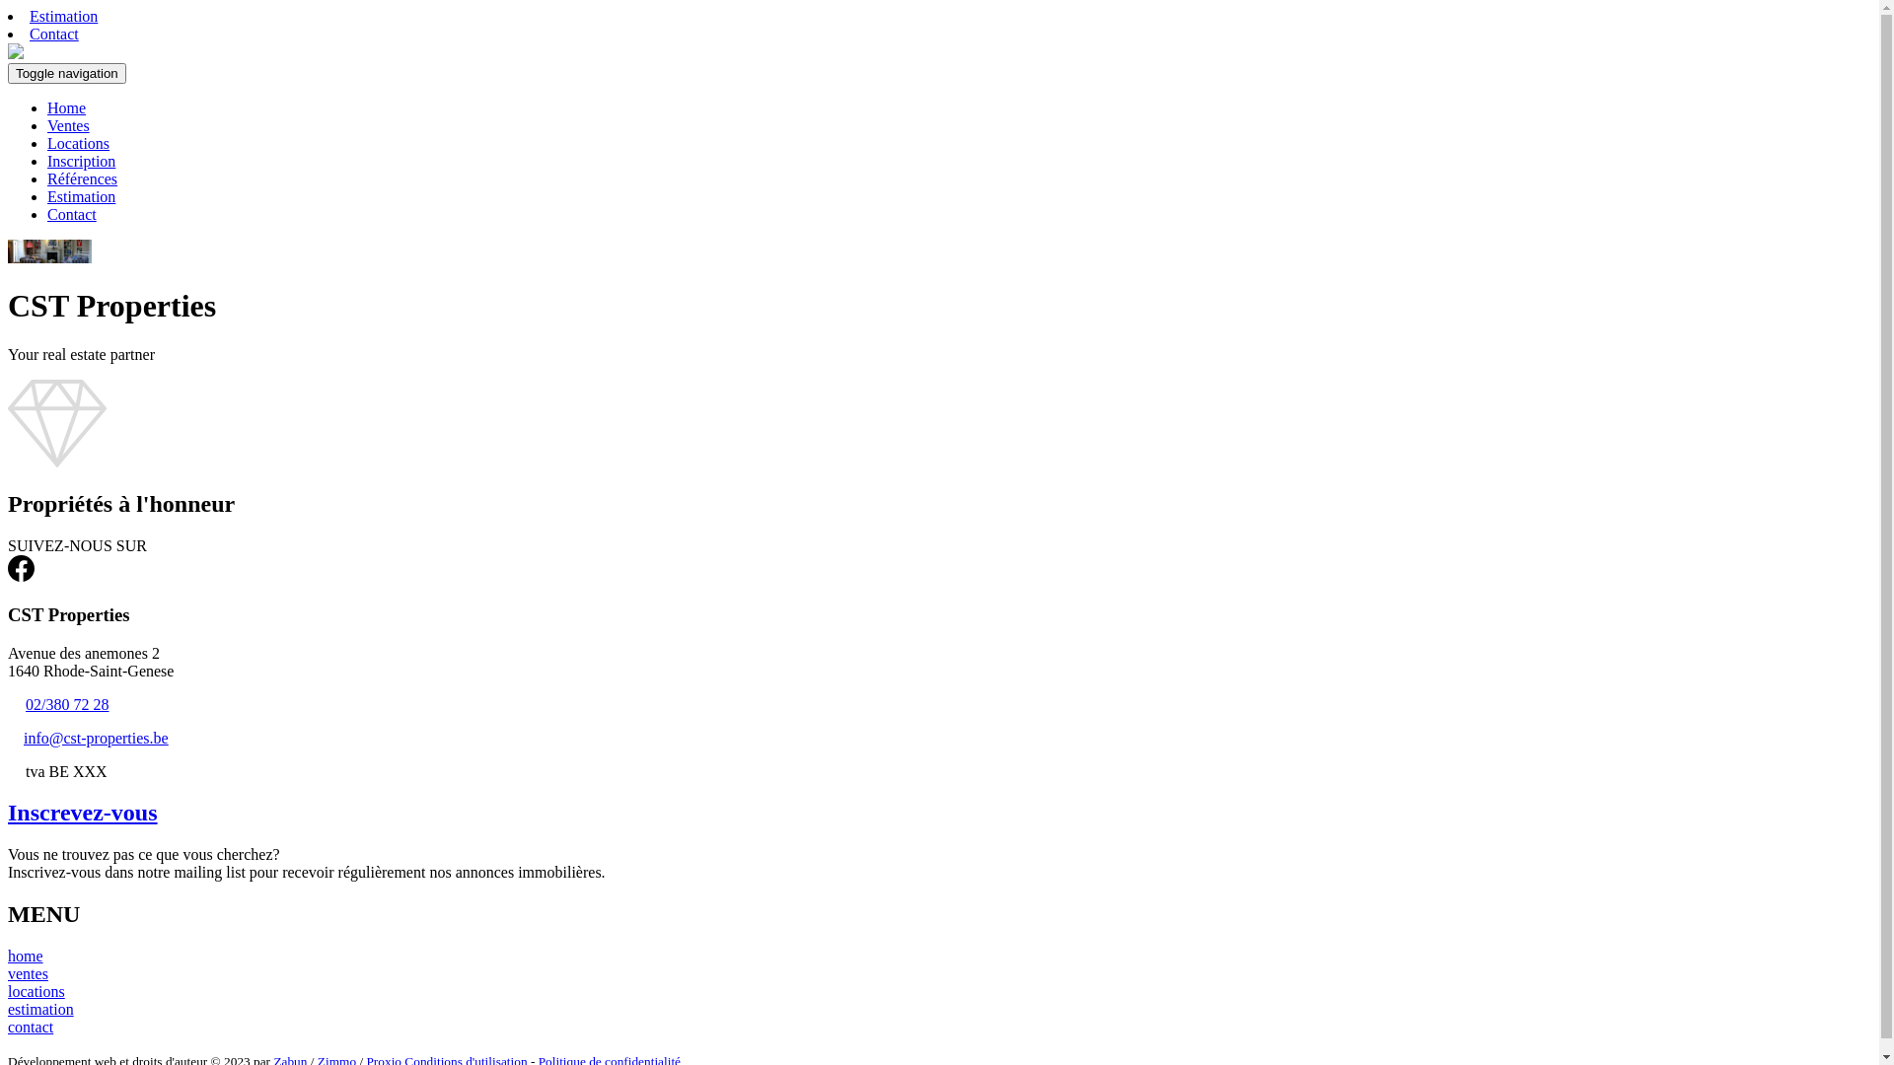  Describe the element at coordinates (67, 704) in the screenshot. I see `02/380 72 28` at that location.